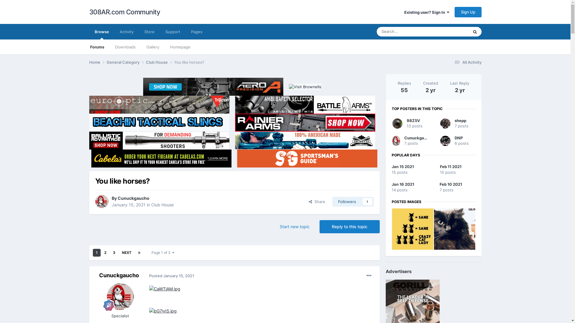 The width and height of the screenshot is (575, 323). I want to click on Cunuckgaucho, so click(119, 275).